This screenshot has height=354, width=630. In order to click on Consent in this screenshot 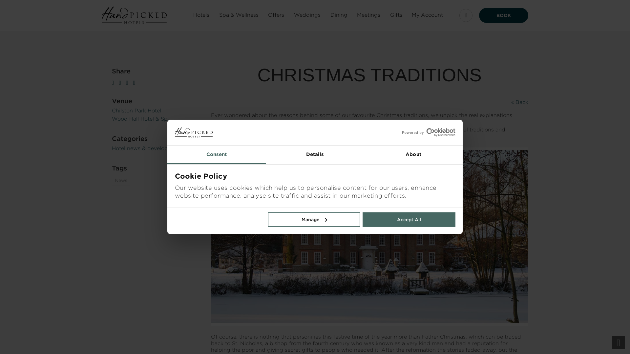, I will do `click(217, 155)`.